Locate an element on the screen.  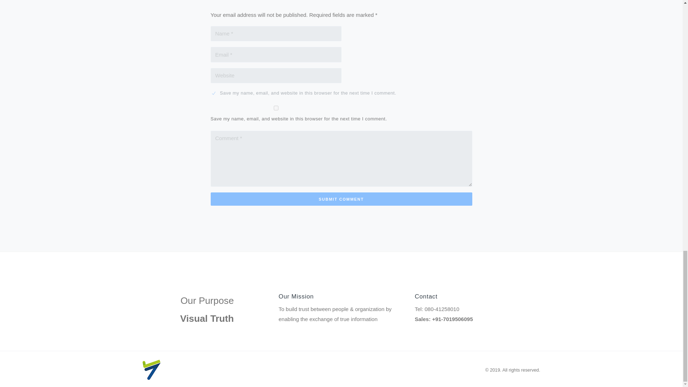
yes is located at coordinates (276, 107).